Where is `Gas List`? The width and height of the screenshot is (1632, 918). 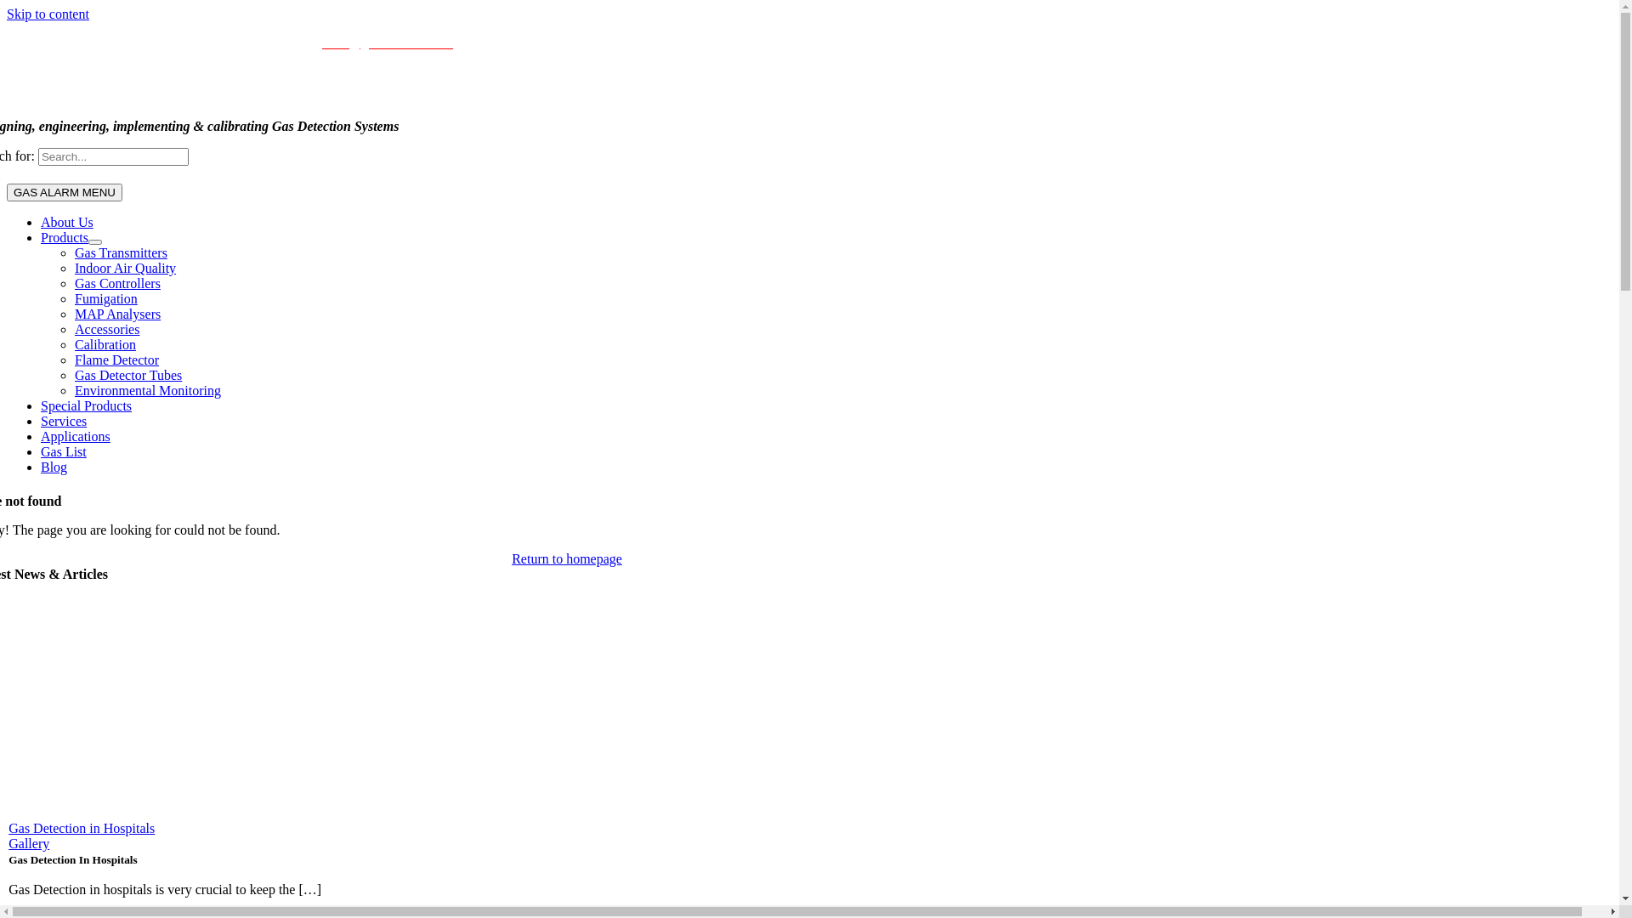
Gas List is located at coordinates (64, 452).